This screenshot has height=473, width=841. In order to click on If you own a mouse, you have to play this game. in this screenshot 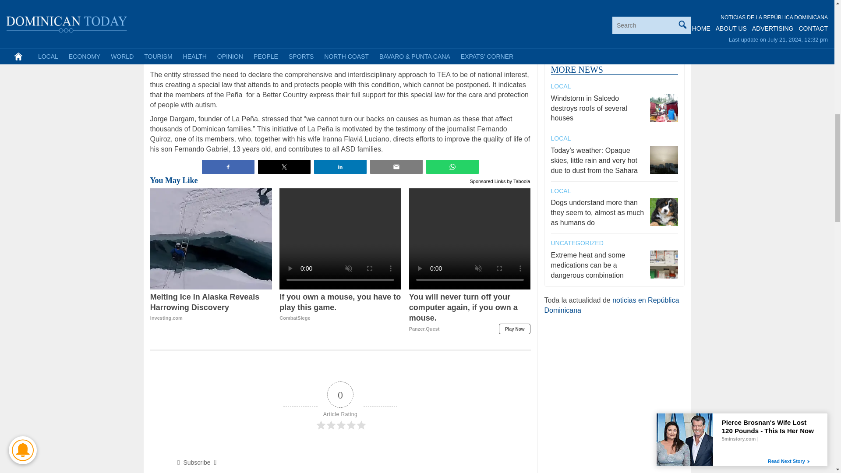, I will do `click(340, 307)`.